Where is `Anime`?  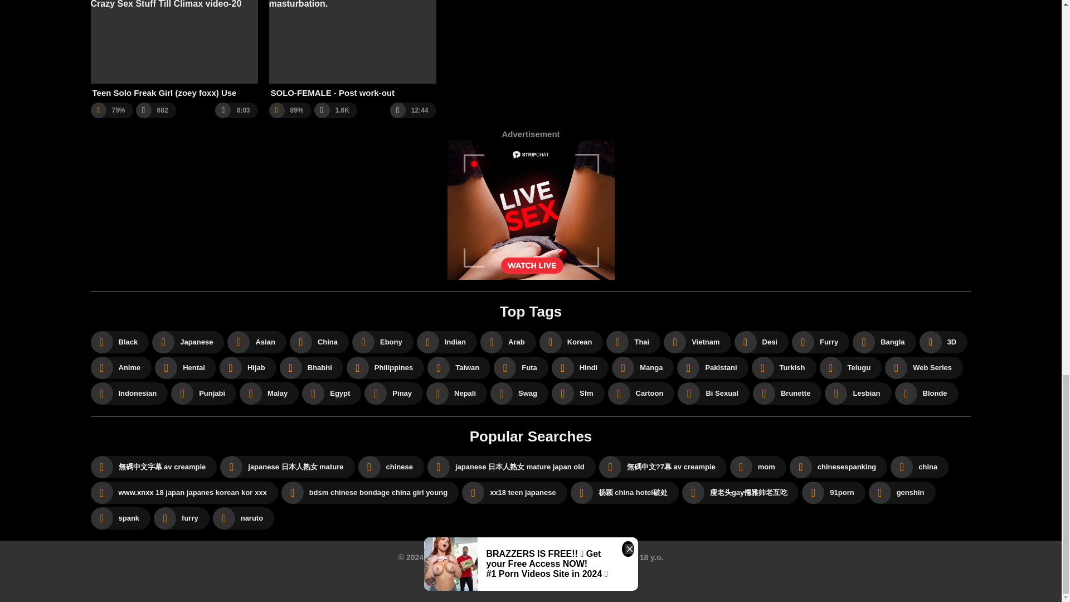
Anime is located at coordinates (120, 368).